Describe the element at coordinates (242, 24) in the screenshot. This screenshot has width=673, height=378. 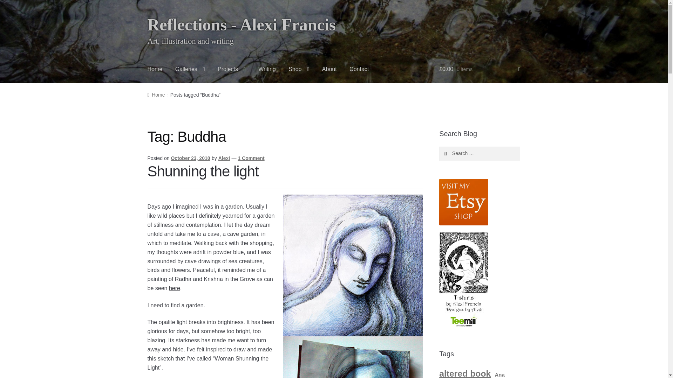
I see `Reflections - Alexi Francis` at that location.